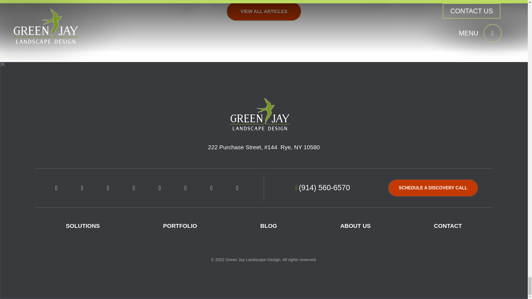 Image resolution: width=532 pixels, height=299 pixels. Describe the element at coordinates (82, 188) in the screenshot. I see `Instagram` at that location.